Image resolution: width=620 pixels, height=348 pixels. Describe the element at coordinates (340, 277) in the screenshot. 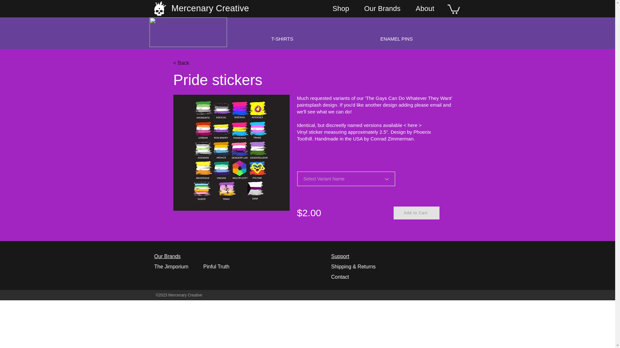

I see `Contact` at that location.